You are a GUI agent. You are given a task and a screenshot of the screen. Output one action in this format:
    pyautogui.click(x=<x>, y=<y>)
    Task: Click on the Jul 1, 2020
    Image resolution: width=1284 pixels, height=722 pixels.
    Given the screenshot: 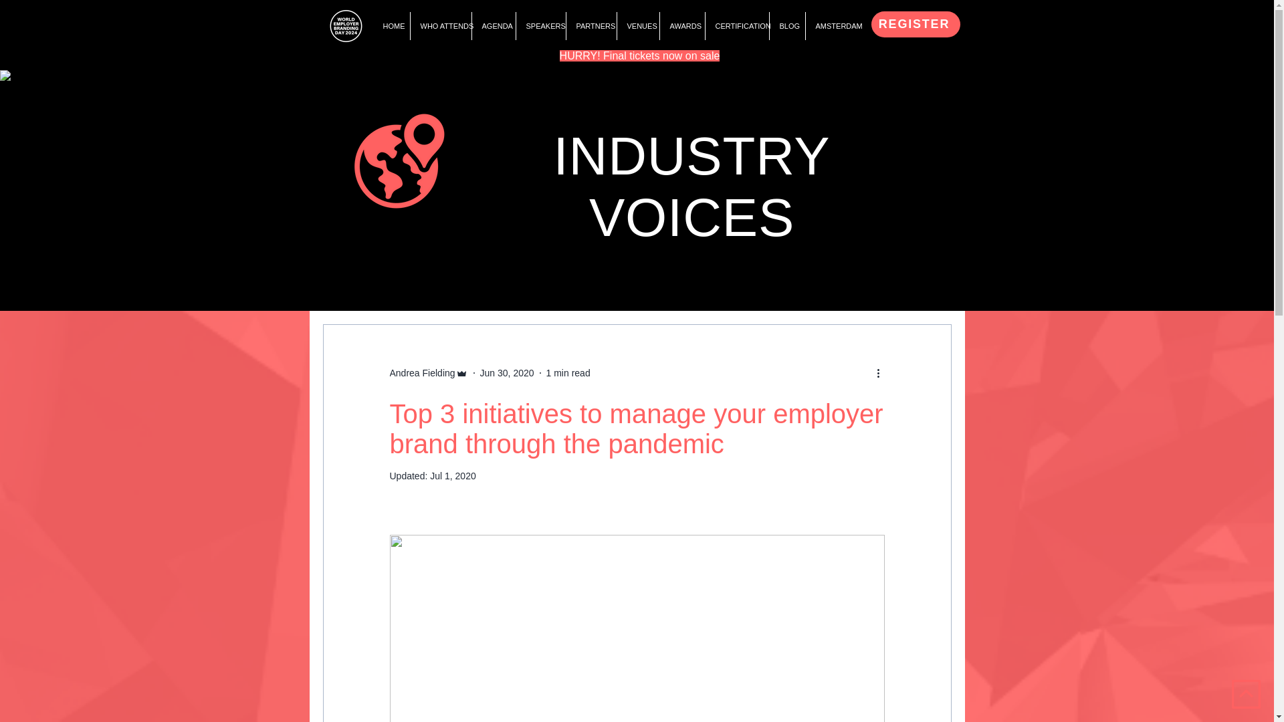 What is the action you would take?
    pyautogui.click(x=453, y=476)
    